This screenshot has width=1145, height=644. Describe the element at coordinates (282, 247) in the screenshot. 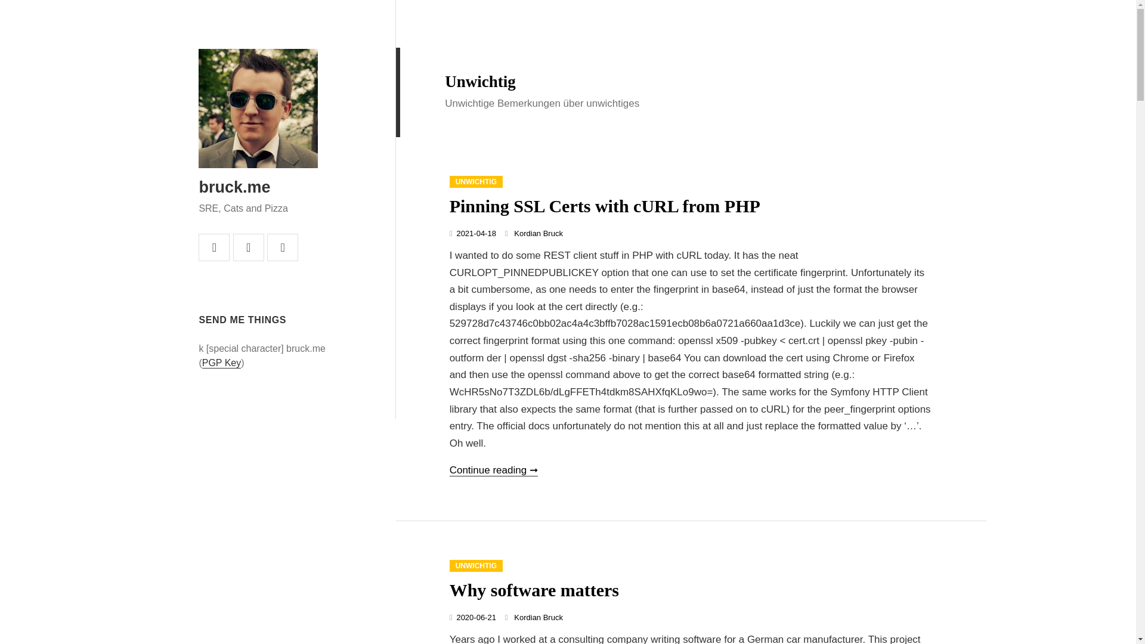

I see `Keybase` at that location.